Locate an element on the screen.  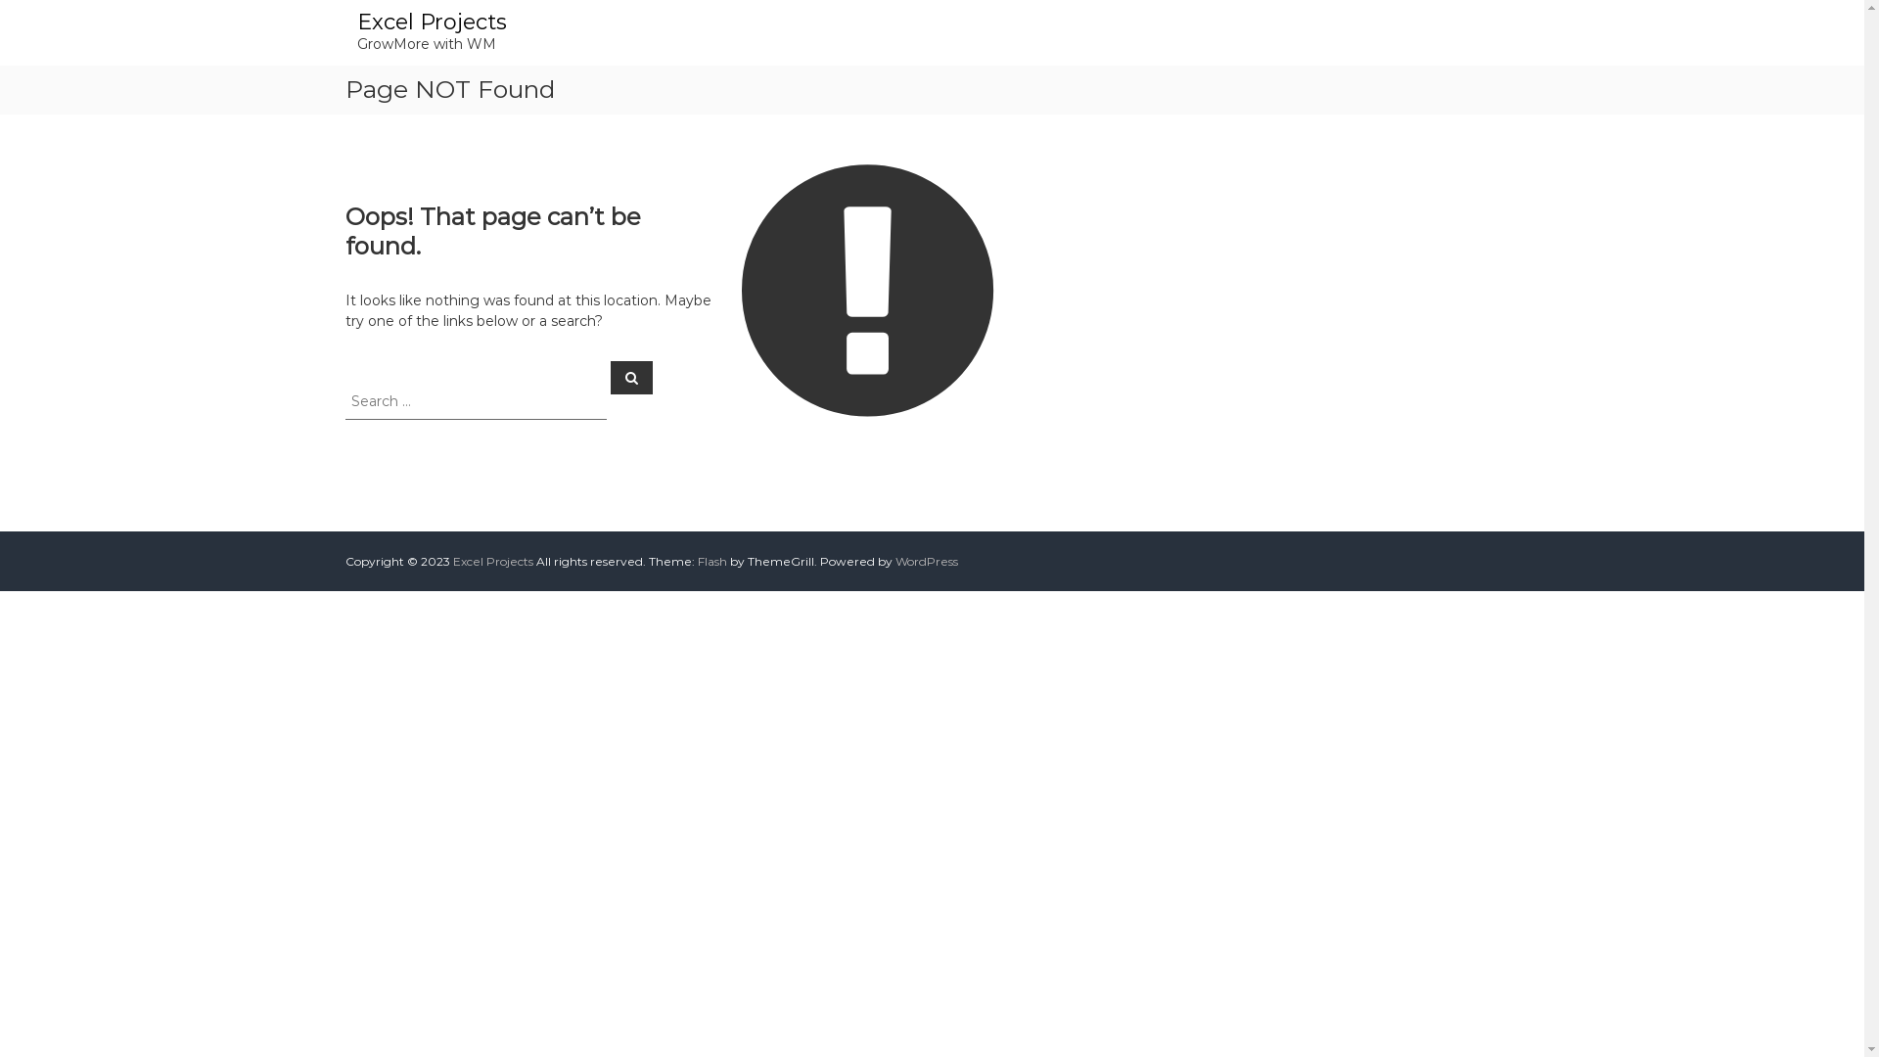
Excel Projects is located at coordinates (492, 562).